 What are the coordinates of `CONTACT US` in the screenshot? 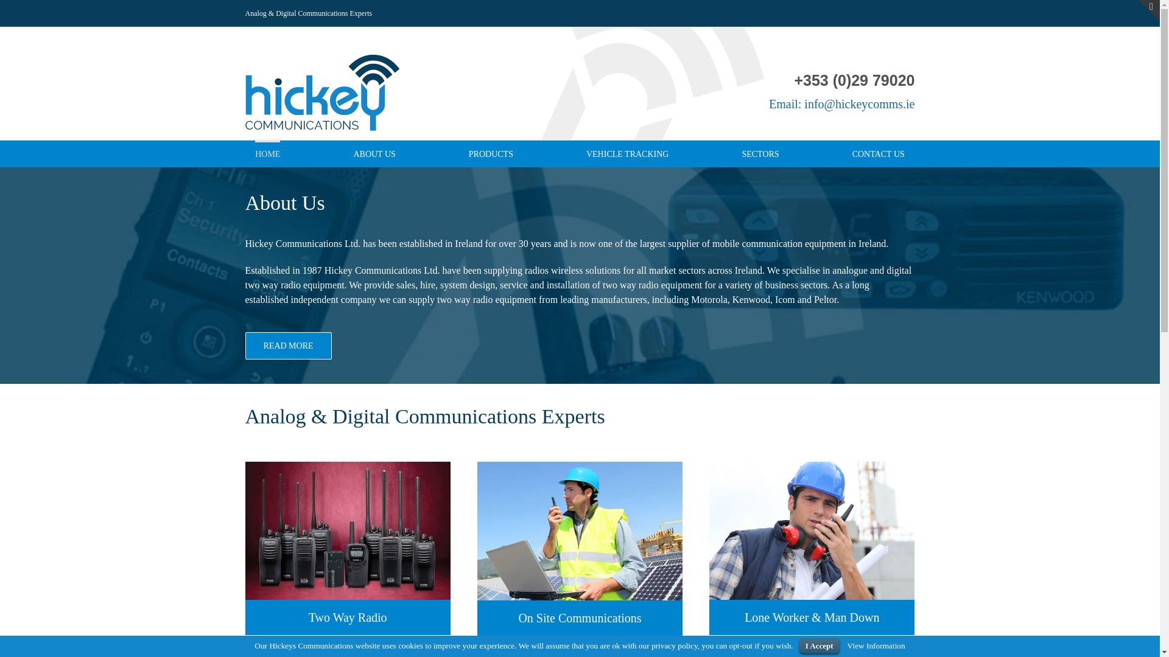 It's located at (878, 153).